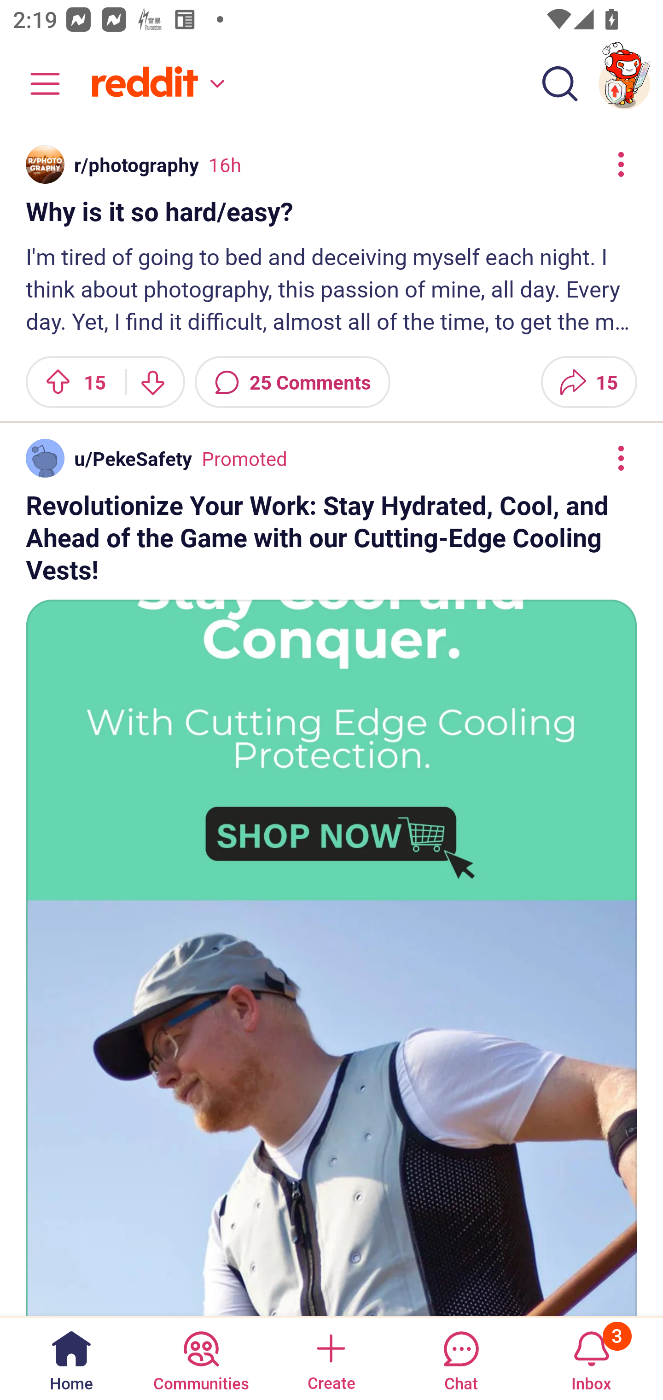 The width and height of the screenshot is (663, 1400). What do you see at coordinates (591, 1358) in the screenshot?
I see `Inbox, has 3 notifications 3 Inbox` at bounding box center [591, 1358].